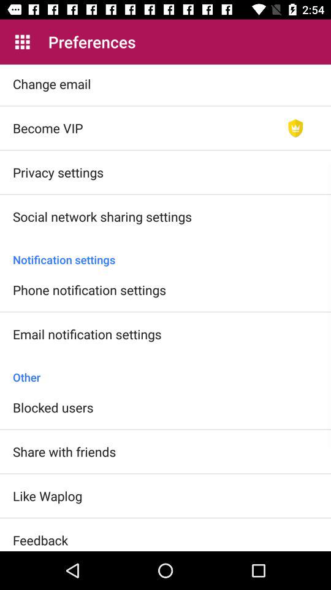  I want to click on select app to the left of preferences item, so click(22, 42).